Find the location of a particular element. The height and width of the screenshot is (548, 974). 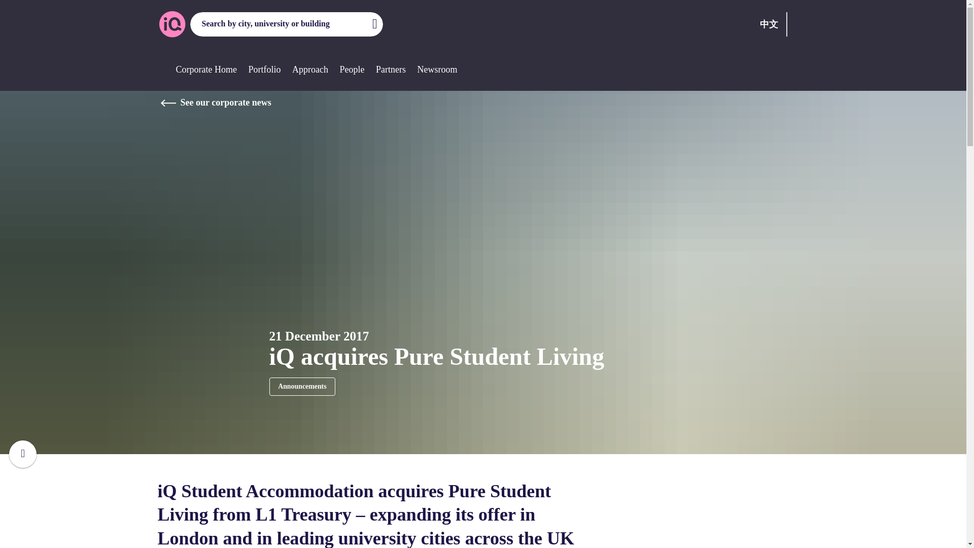

Newsroom is located at coordinates (436, 69).